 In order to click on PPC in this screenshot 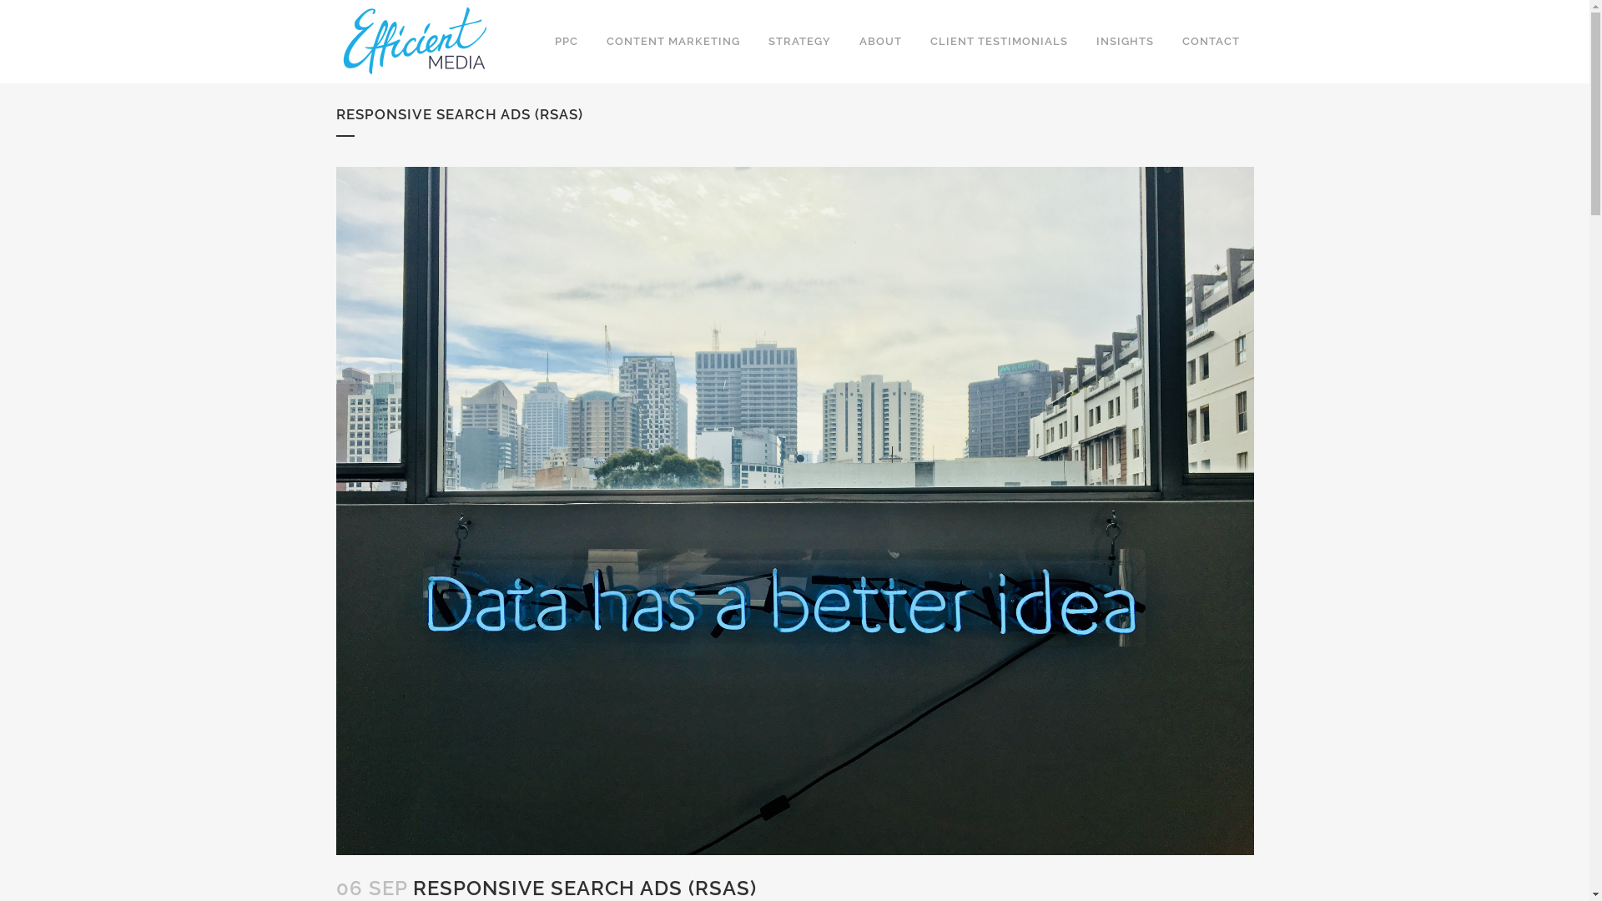, I will do `click(567, 42)`.